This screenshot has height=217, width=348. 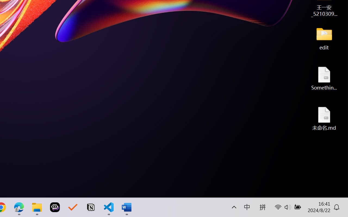 I want to click on Notion, so click(x=91, y=207).